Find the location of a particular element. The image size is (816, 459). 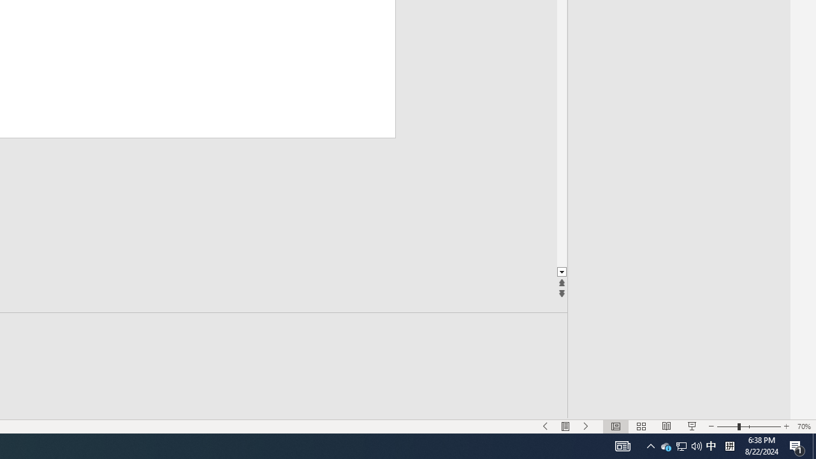

Zoom 70% is located at coordinates (804, 426).